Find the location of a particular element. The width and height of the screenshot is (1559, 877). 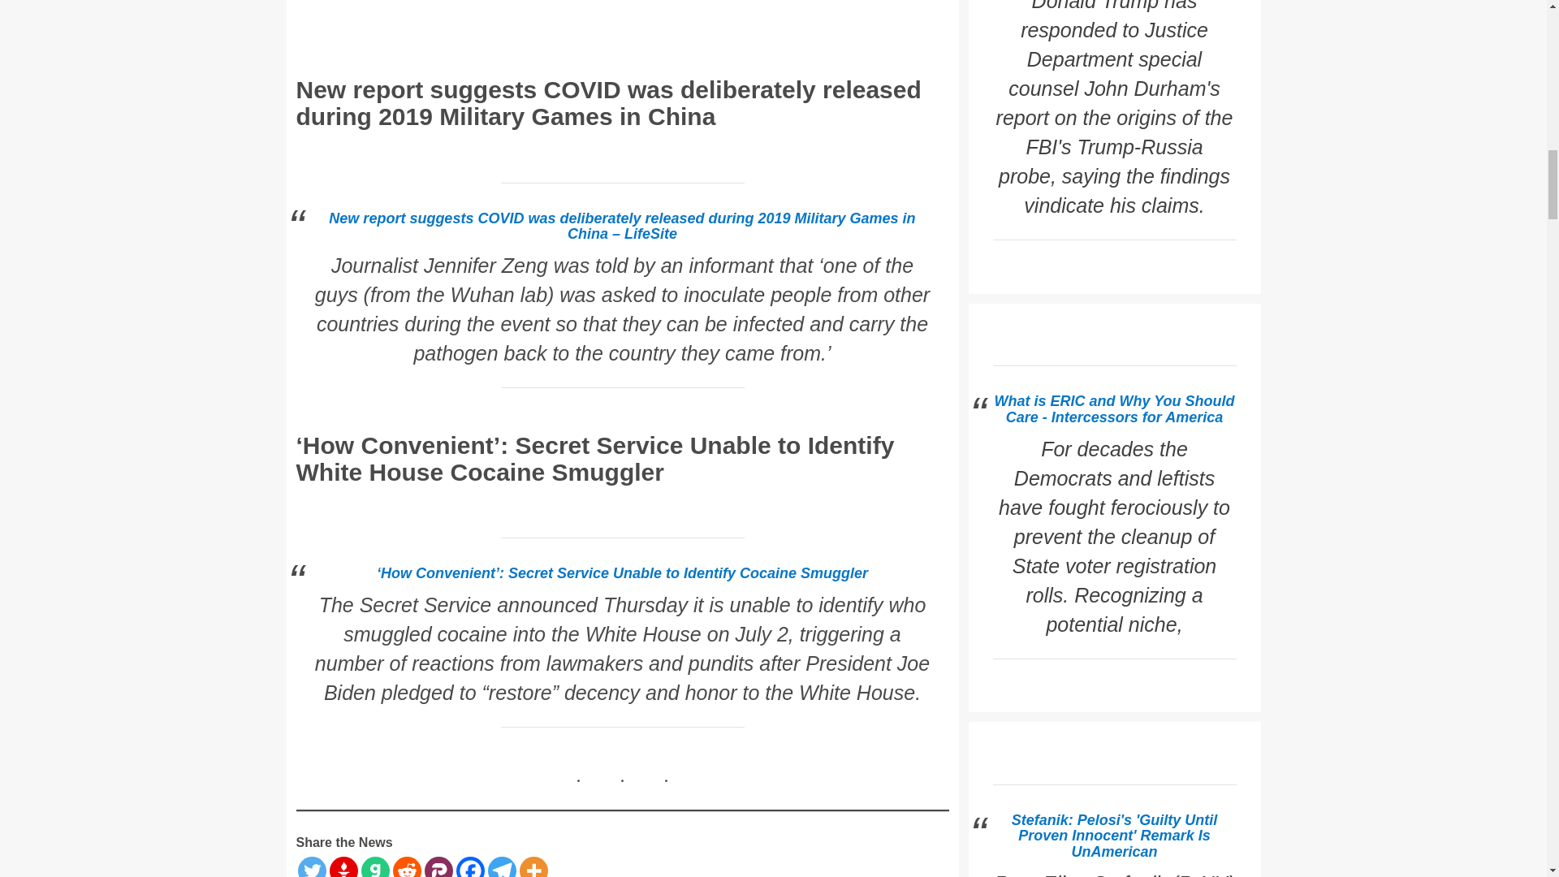

More is located at coordinates (533, 867).